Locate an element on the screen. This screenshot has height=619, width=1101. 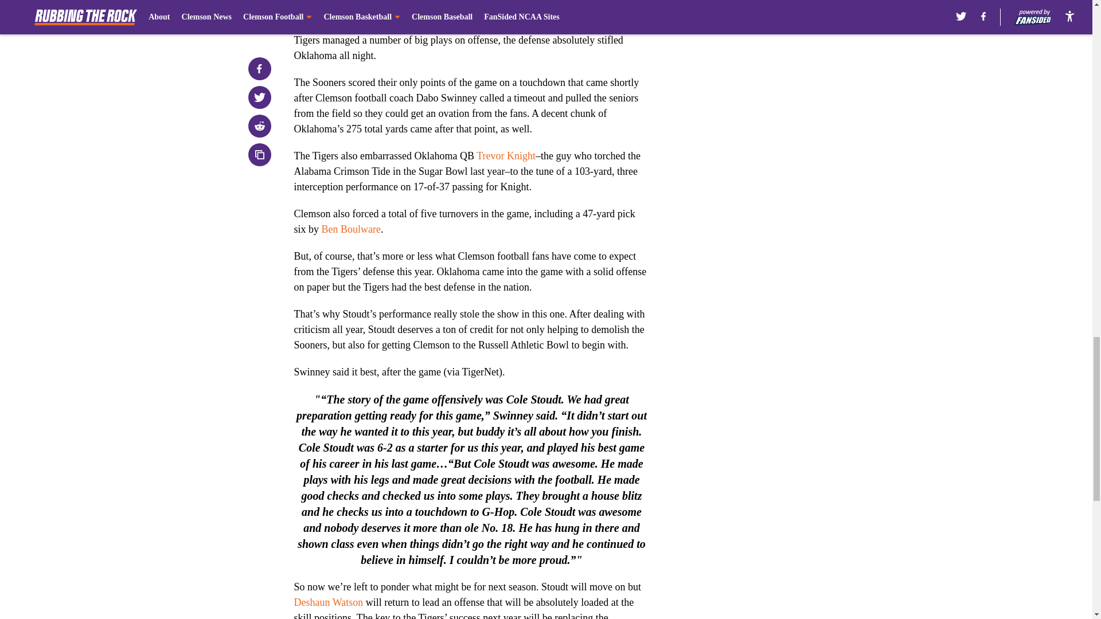
Ben Boulware is located at coordinates (351, 229).